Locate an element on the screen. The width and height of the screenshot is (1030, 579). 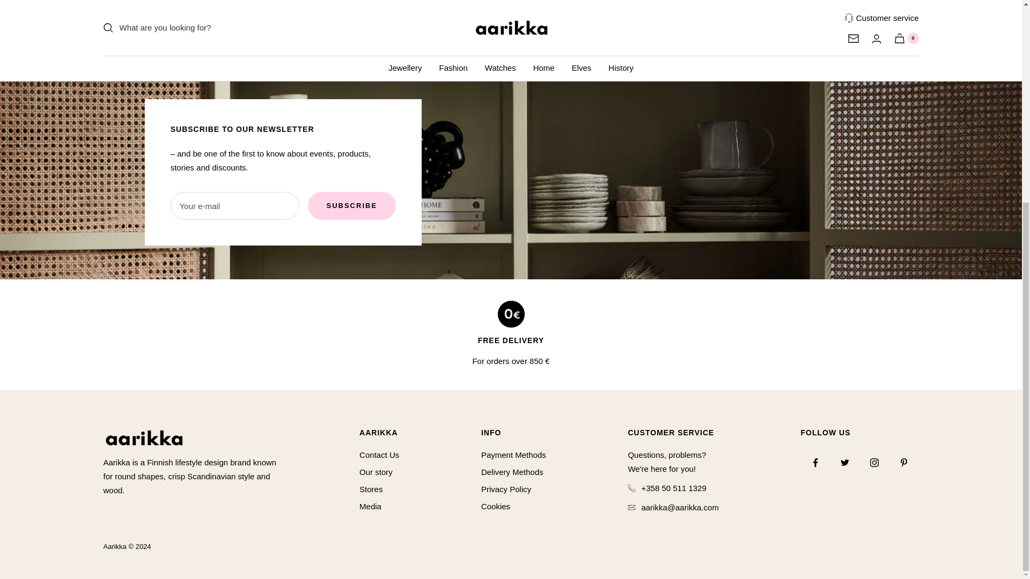
Contact Us is located at coordinates (379, 455).